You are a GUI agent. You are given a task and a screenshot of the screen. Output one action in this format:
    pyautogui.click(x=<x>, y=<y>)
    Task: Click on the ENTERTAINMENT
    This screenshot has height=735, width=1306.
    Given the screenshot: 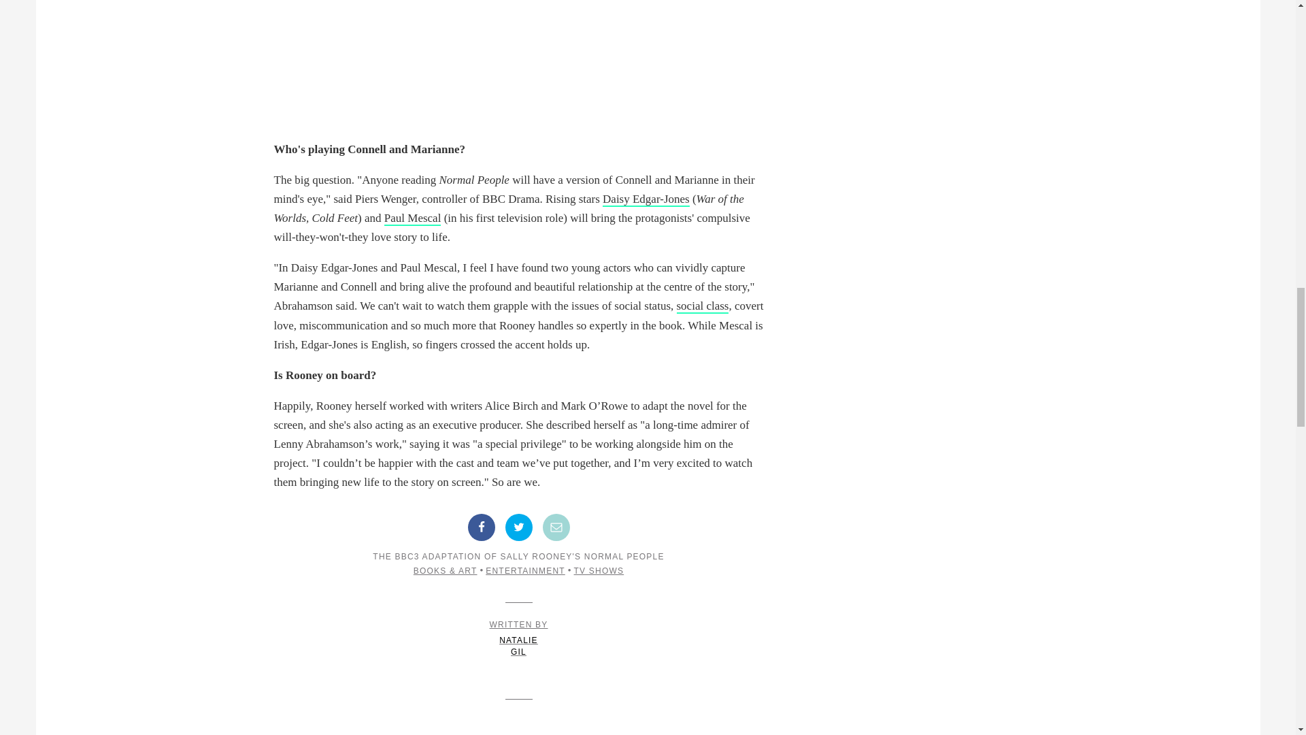 What is the action you would take?
    pyautogui.click(x=525, y=570)
    